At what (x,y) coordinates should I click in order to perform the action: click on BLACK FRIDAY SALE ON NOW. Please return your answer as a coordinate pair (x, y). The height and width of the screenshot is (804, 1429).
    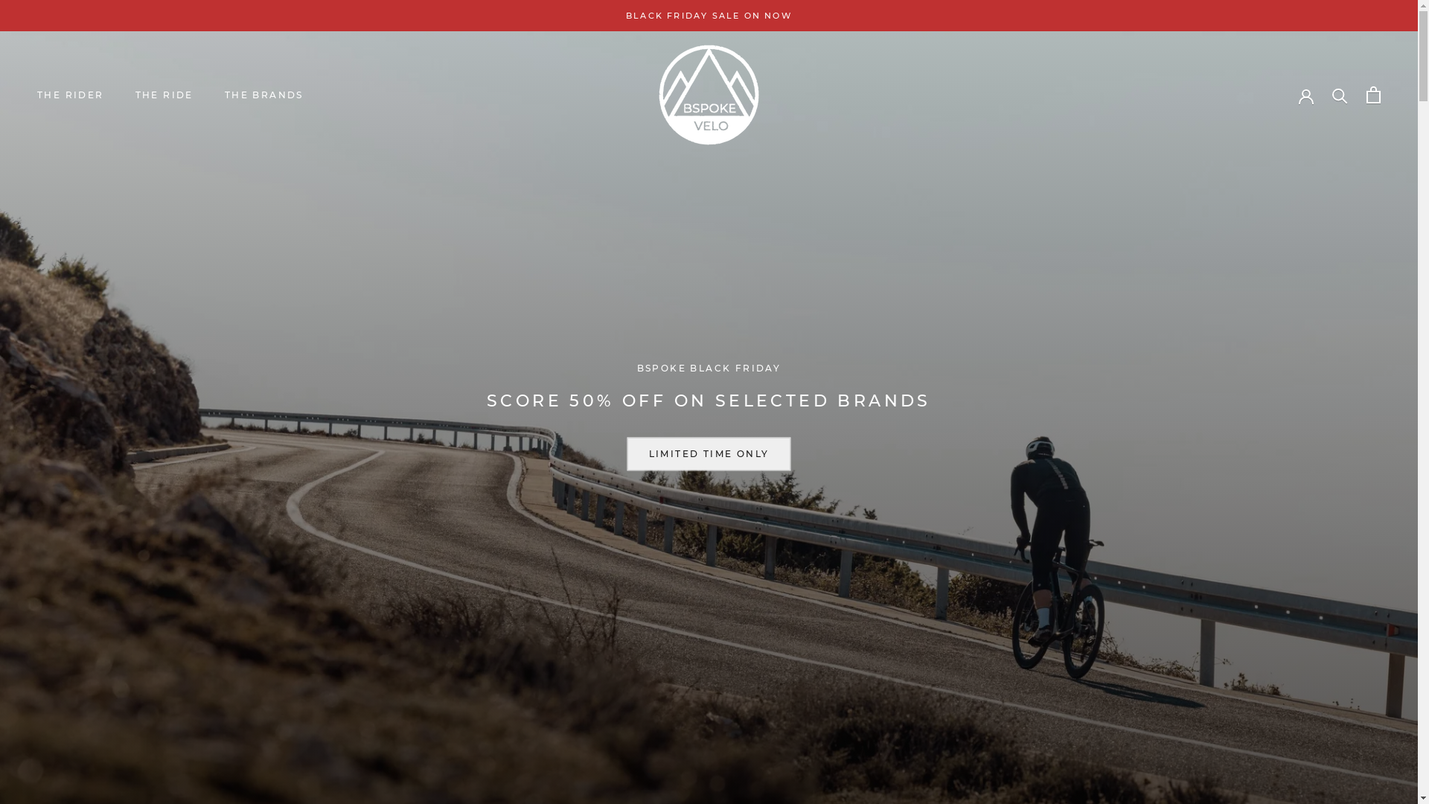
    Looking at the image, I should click on (709, 16).